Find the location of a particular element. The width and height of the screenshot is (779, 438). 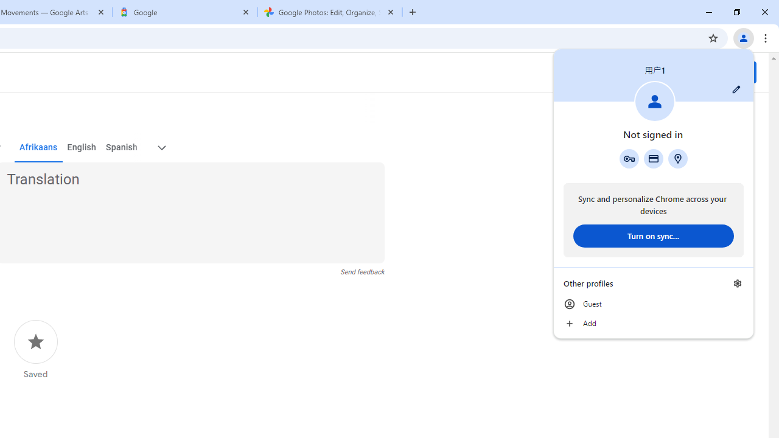

Send feedback is located at coordinates (363, 272).